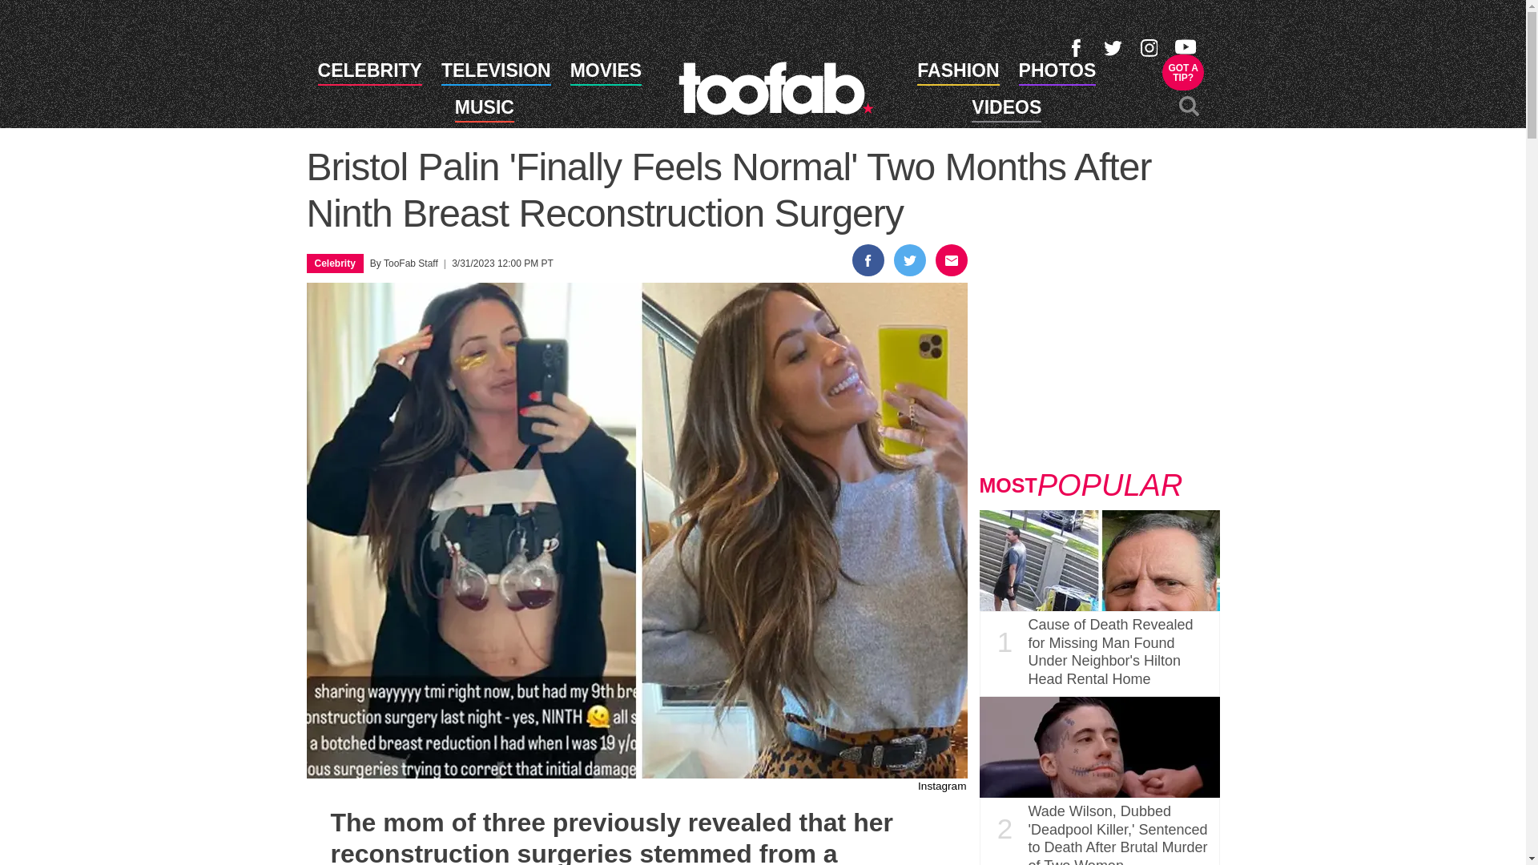  I want to click on PHOTOS, so click(957, 73).